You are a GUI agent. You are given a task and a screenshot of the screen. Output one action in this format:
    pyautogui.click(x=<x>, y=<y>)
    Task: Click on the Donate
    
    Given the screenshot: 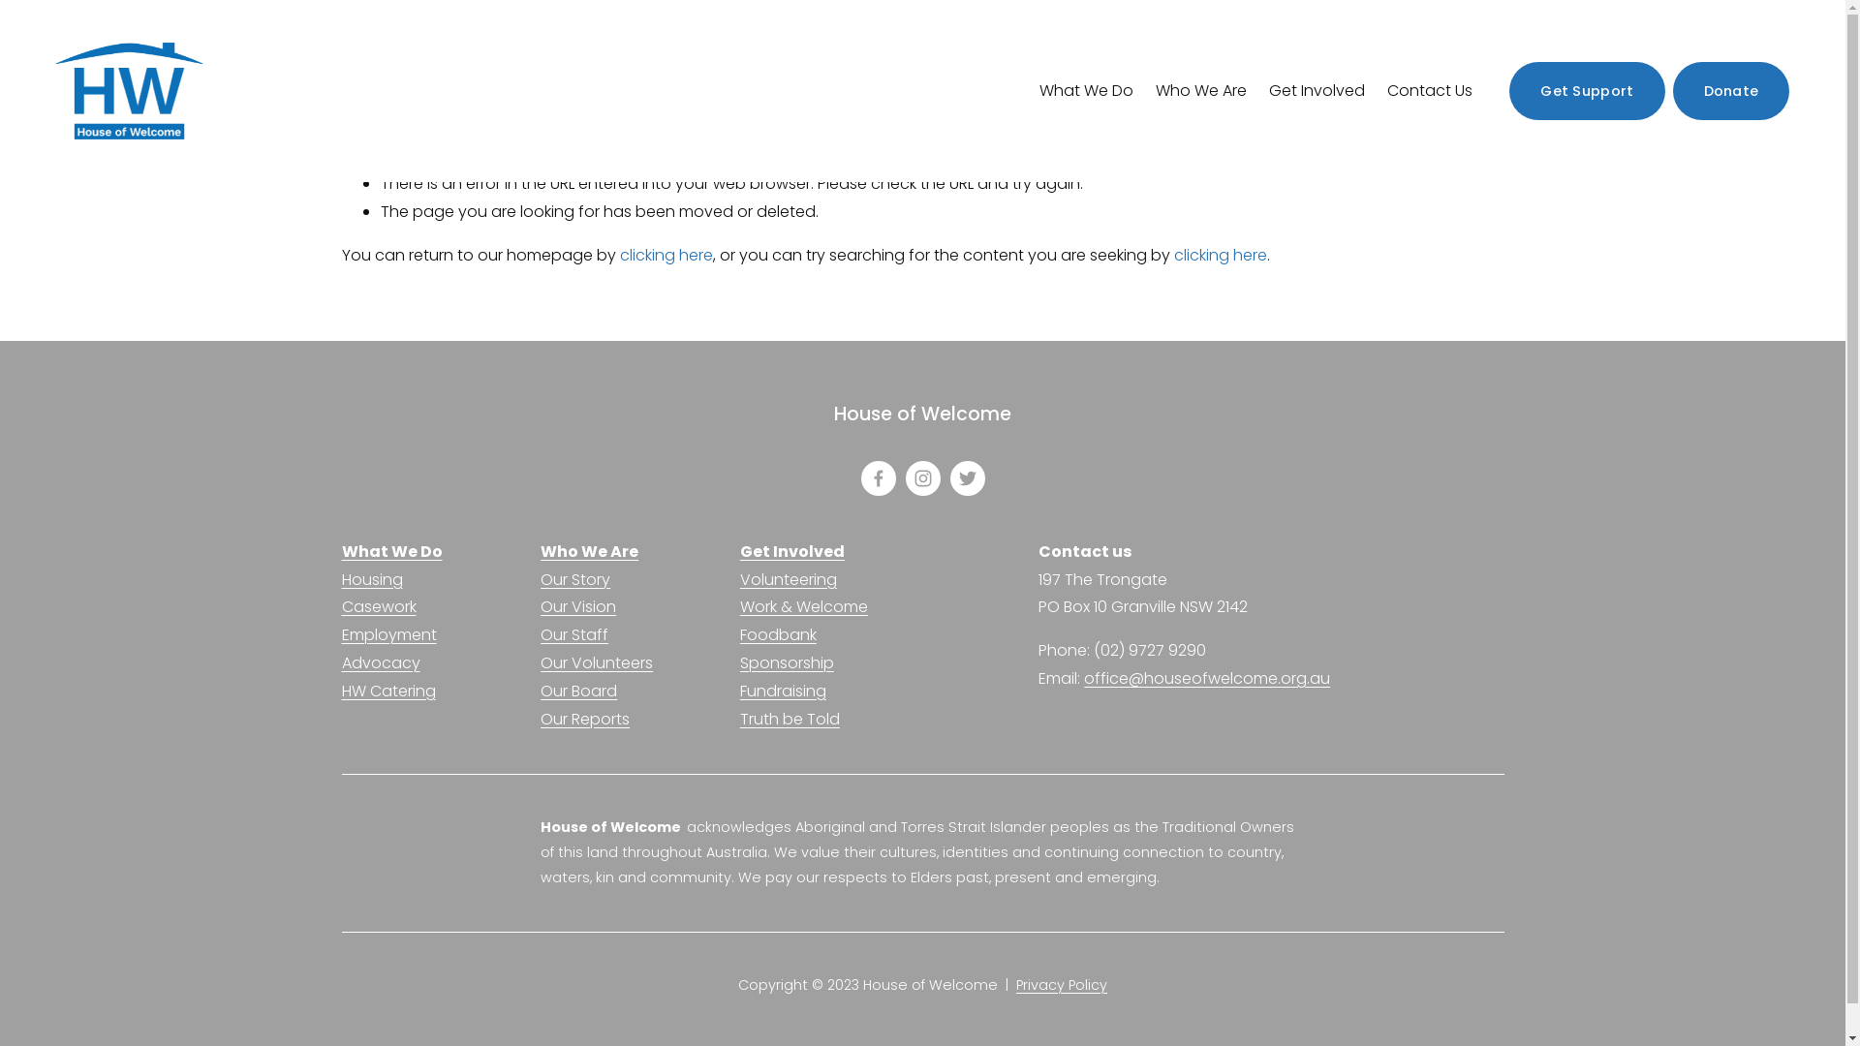 What is the action you would take?
    pyautogui.click(x=1732, y=91)
    